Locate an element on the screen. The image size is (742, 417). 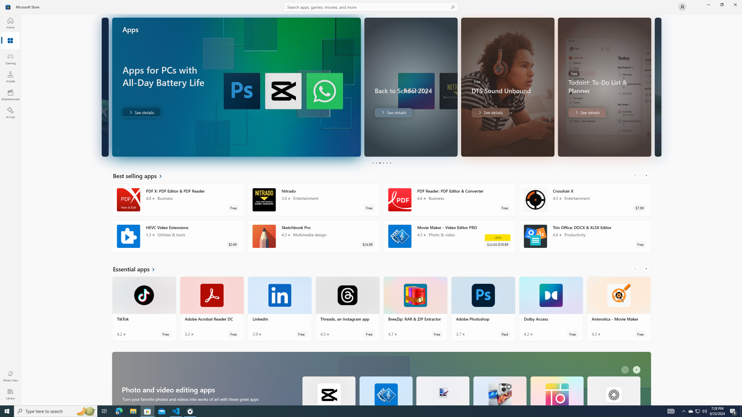
LinkedIn. Average rating of 3.9 out of five stars. Free   is located at coordinates (280, 309).